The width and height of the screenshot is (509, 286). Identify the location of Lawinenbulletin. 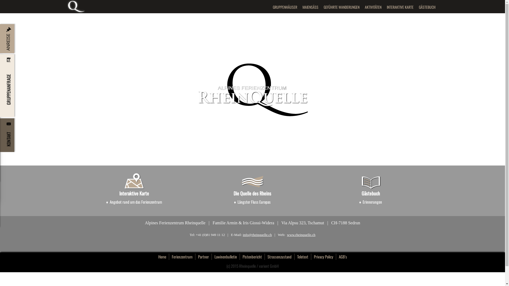
(226, 257).